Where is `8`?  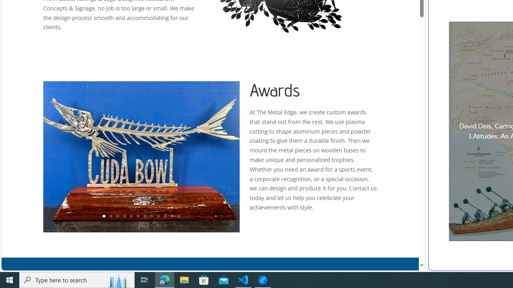
8 is located at coordinates (151, 216).